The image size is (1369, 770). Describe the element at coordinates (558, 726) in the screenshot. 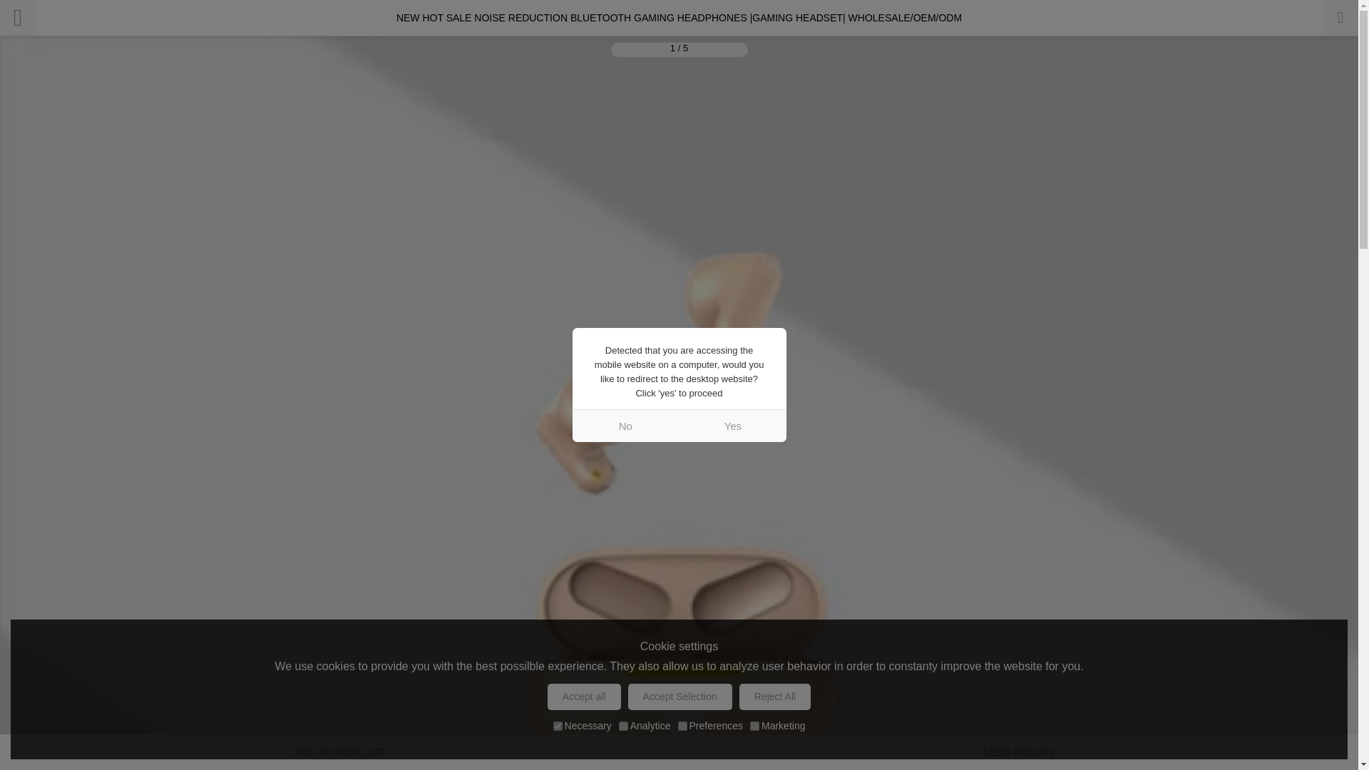

I see `on` at that location.